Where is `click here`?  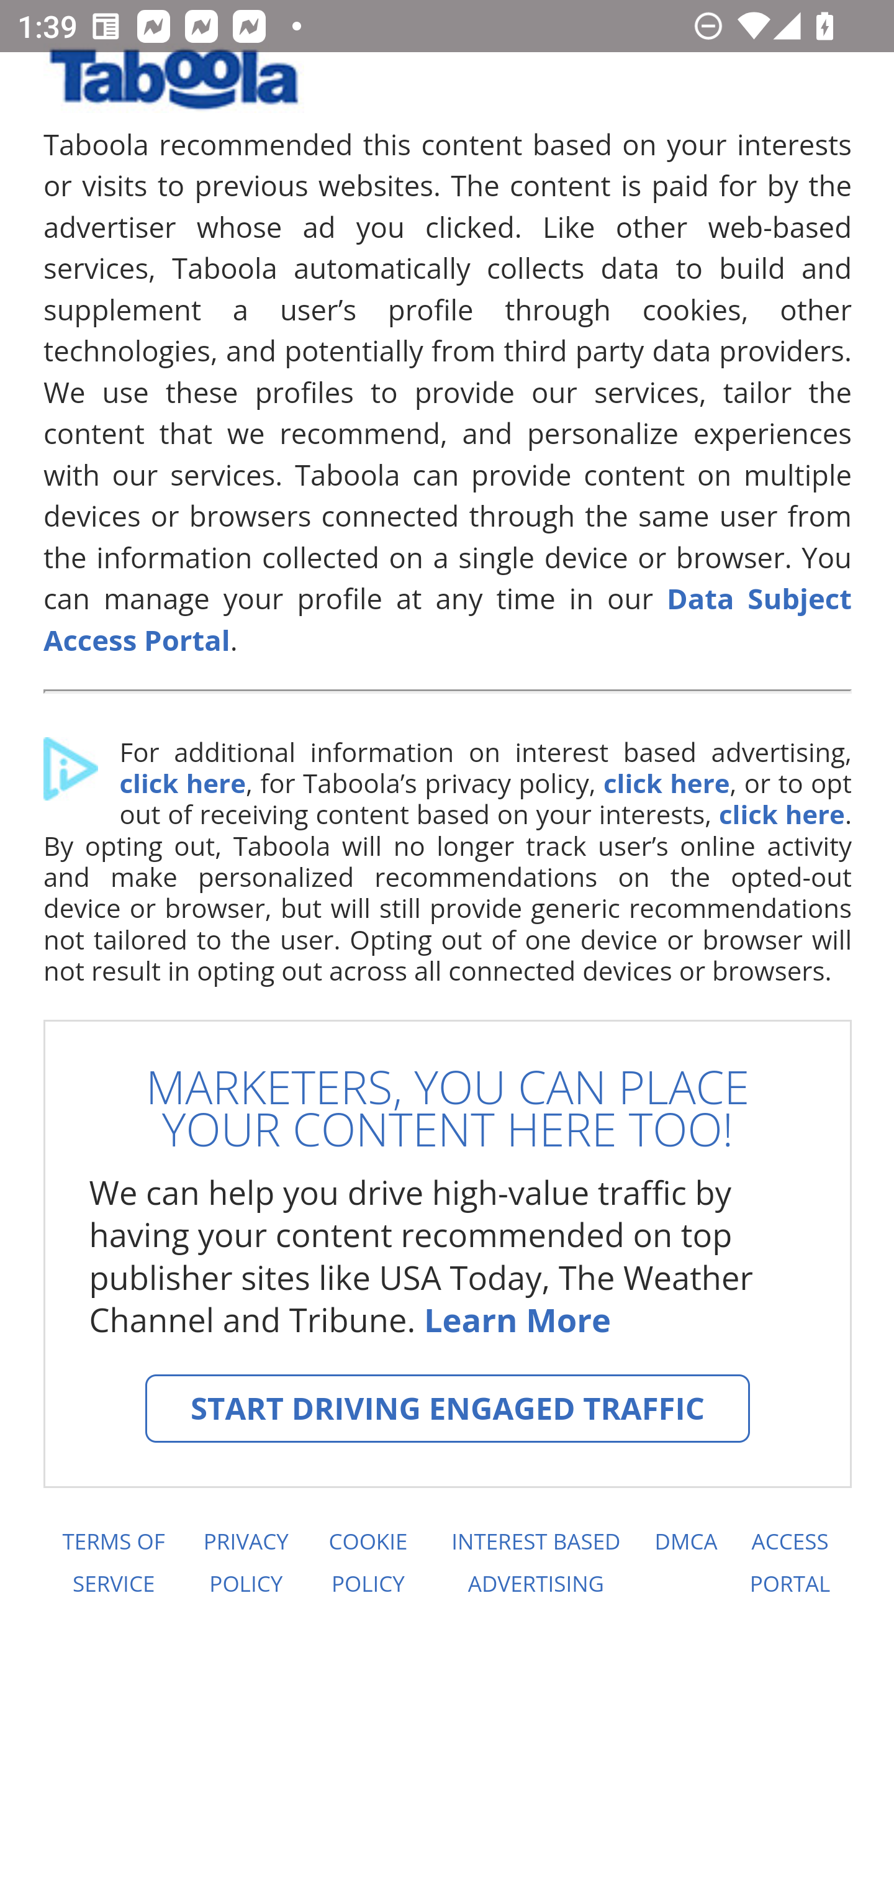 click here is located at coordinates (666, 784).